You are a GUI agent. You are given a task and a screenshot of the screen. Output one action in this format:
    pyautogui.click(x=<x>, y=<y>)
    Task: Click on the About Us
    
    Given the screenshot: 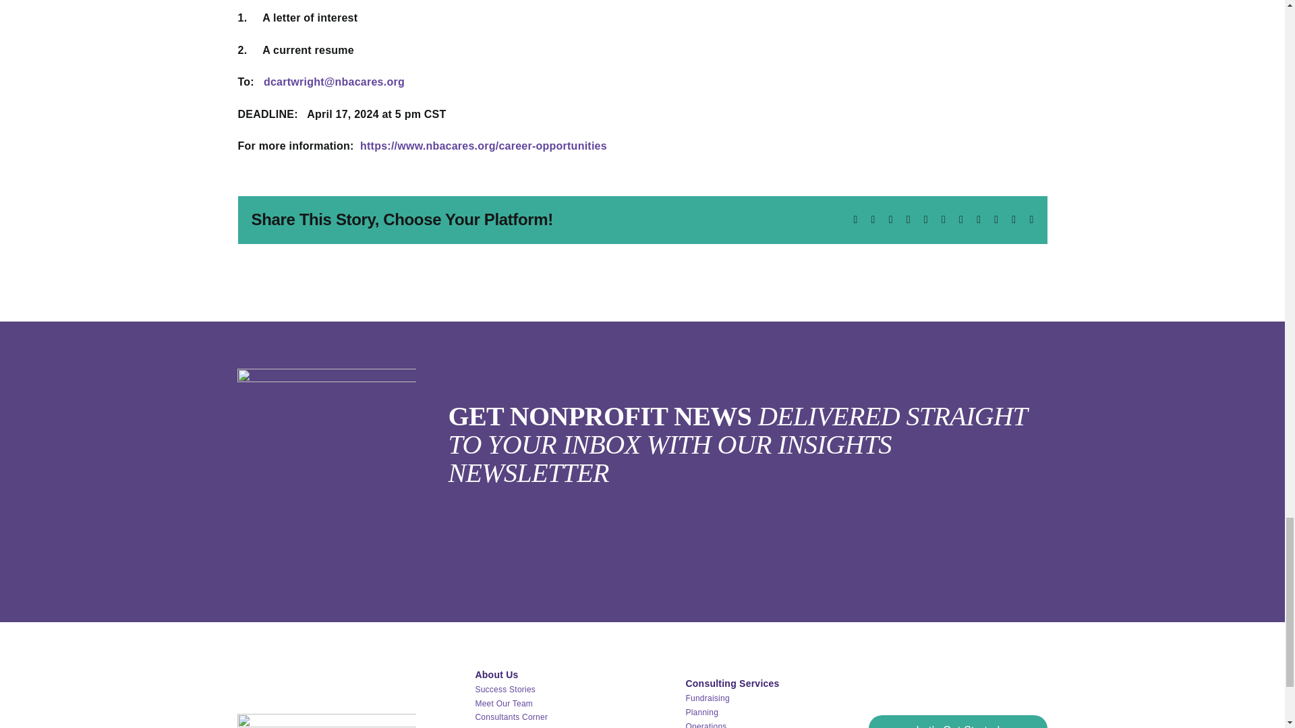 What is the action you would take?
    pyautogui.click(x=496, y=674)
    